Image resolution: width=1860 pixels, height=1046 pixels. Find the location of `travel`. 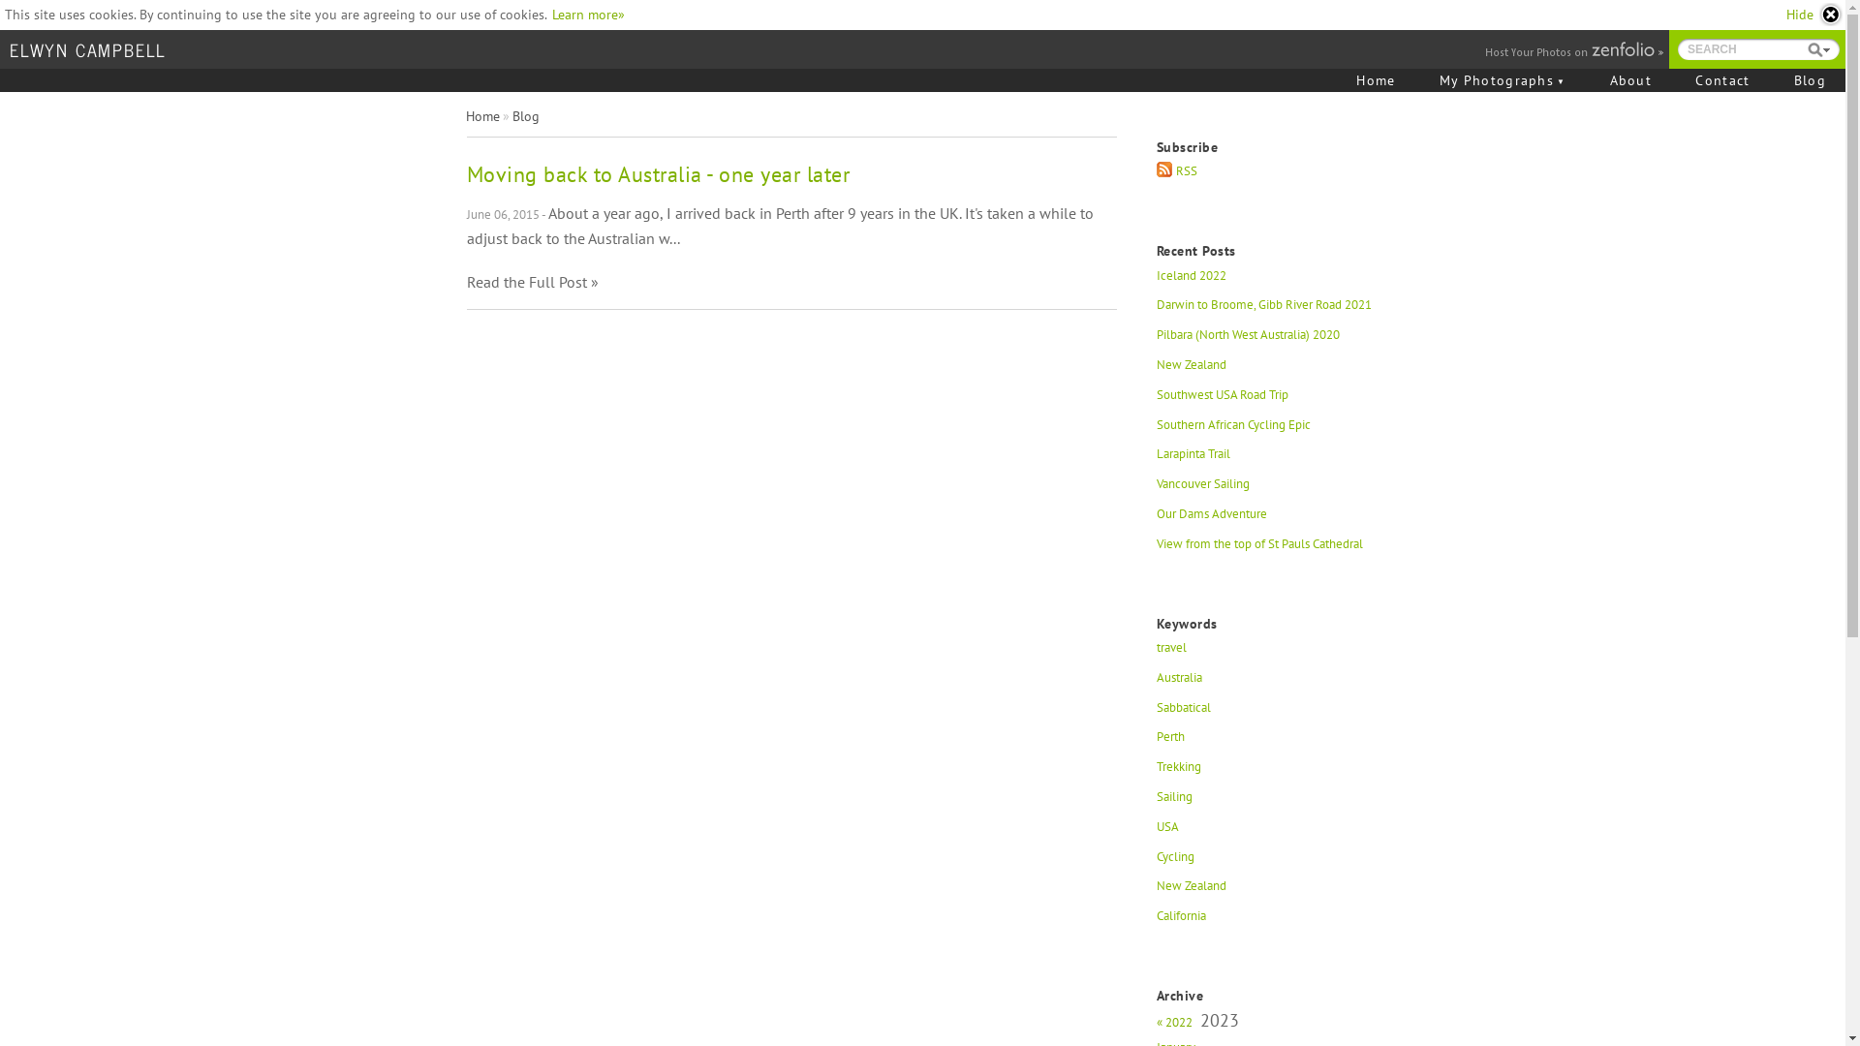

travel is located at coordinates (1268, 653).